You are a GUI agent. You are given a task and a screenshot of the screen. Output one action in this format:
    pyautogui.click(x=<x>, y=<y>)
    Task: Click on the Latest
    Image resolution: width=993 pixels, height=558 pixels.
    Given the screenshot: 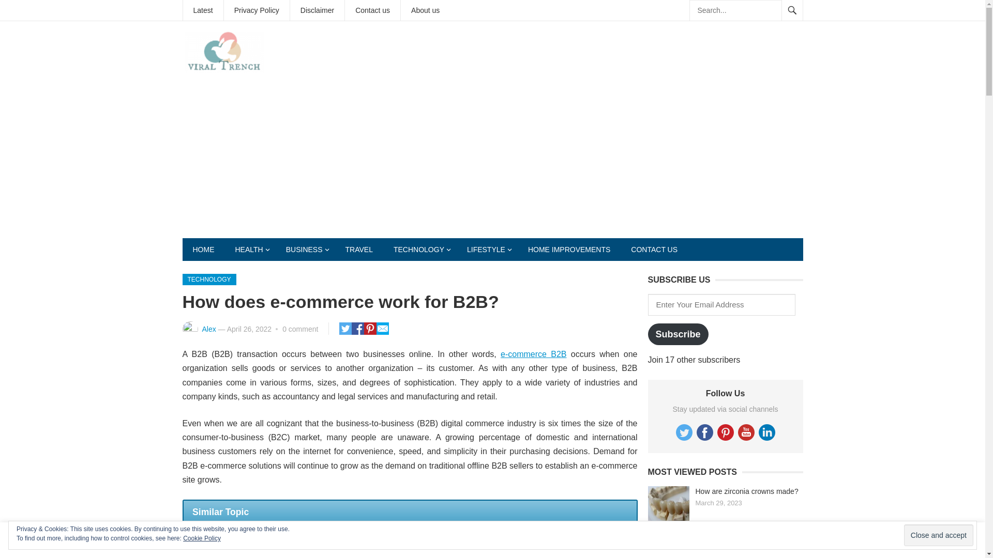 What is the action you would take?
    pyautogui.click(x=203, y=10)
    